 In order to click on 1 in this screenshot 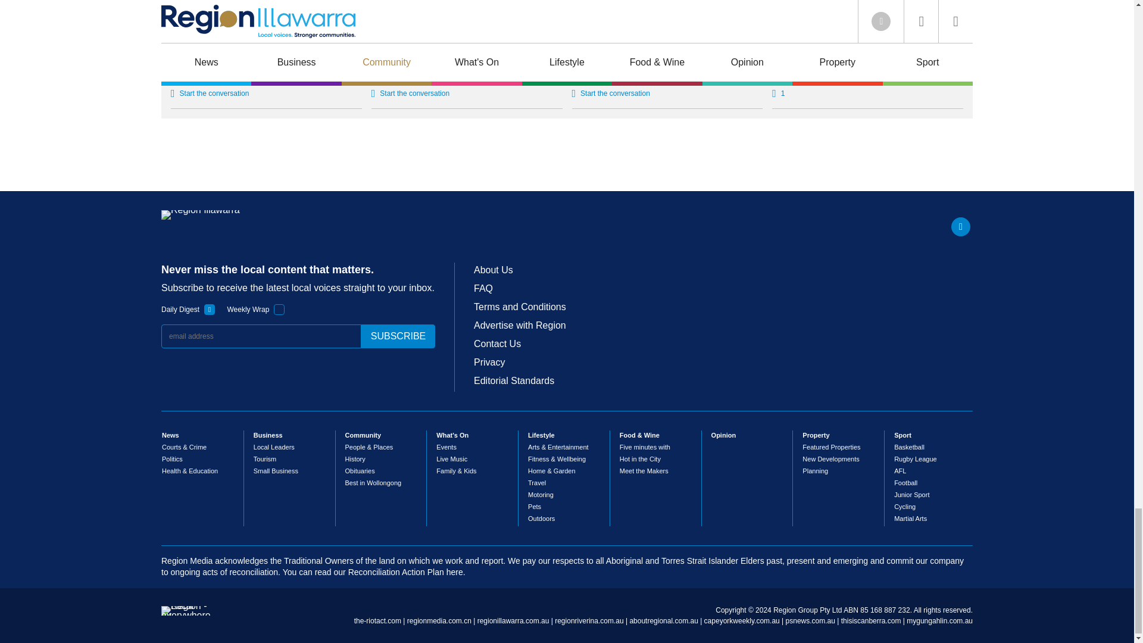, I will do `click(279, 310)`.